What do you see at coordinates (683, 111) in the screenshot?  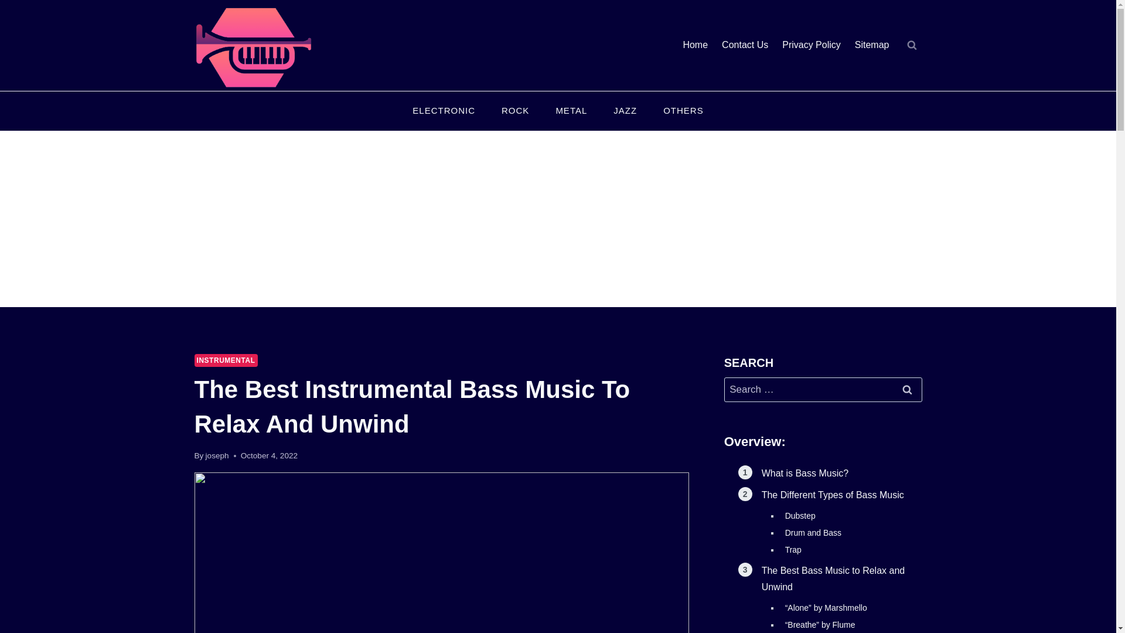 I see `OTHERS` at bounding box center [683, 111].